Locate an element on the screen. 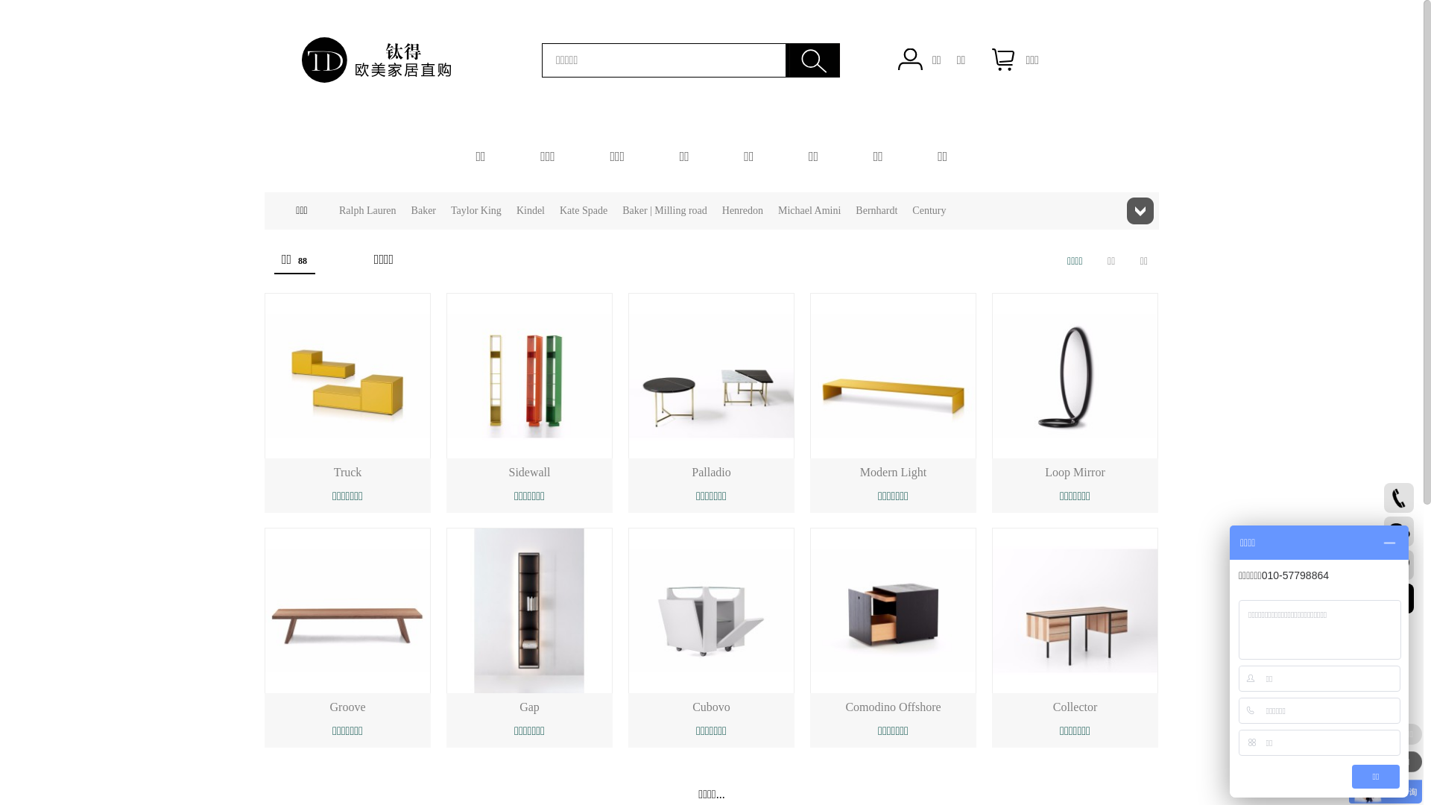 The image size is (1431, 805). Henredon is located at coordinates (742, 211).